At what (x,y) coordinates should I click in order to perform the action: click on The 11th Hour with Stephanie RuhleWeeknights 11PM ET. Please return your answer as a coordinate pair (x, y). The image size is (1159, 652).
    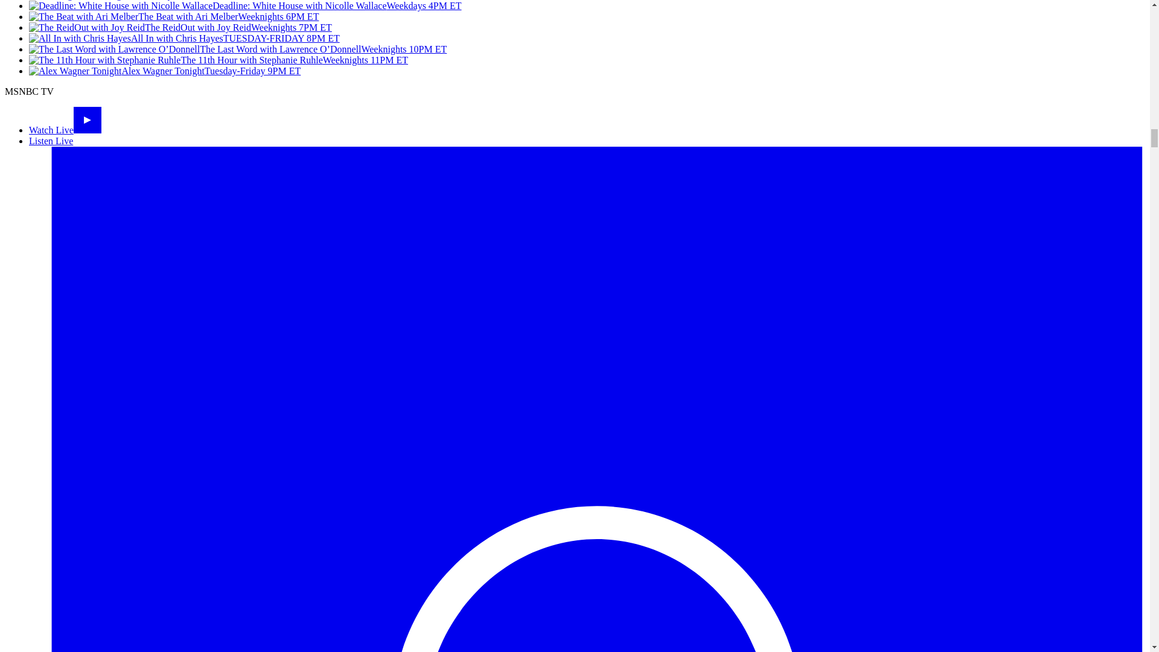
    Looking at the image, I should click on (219, 60).